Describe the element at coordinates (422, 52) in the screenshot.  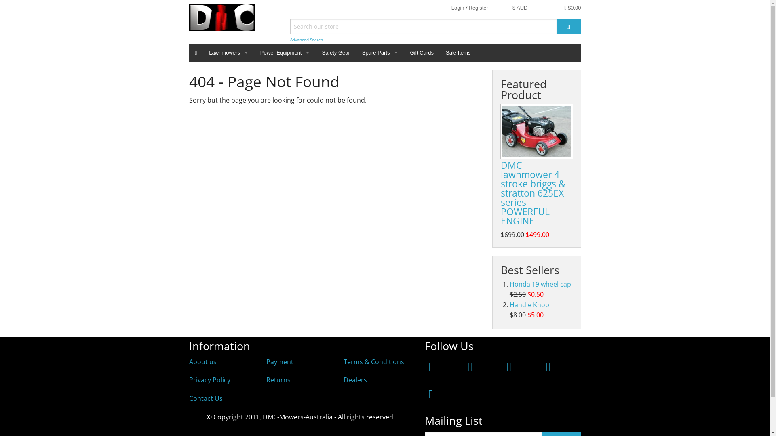
I see `Gift Cards` at that location.